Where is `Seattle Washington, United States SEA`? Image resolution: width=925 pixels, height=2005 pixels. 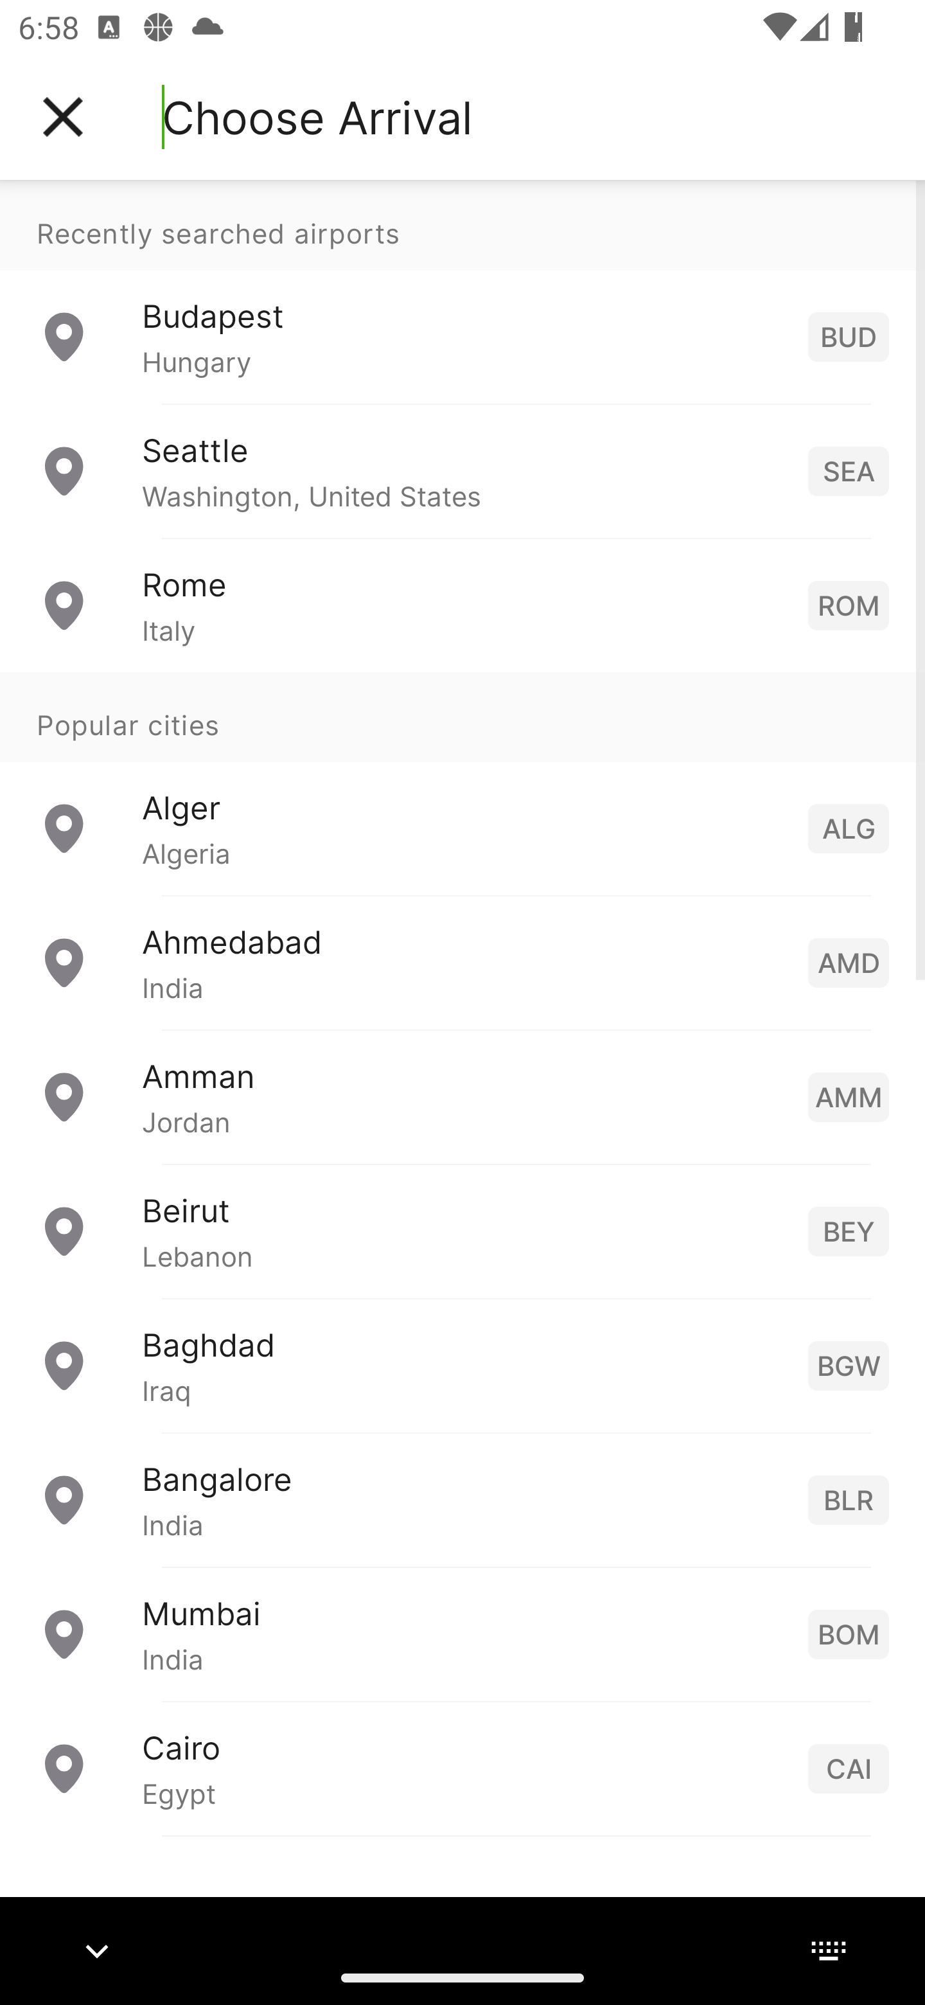 Seattle Washington, United States SEA is located at coordinates (463, 470).